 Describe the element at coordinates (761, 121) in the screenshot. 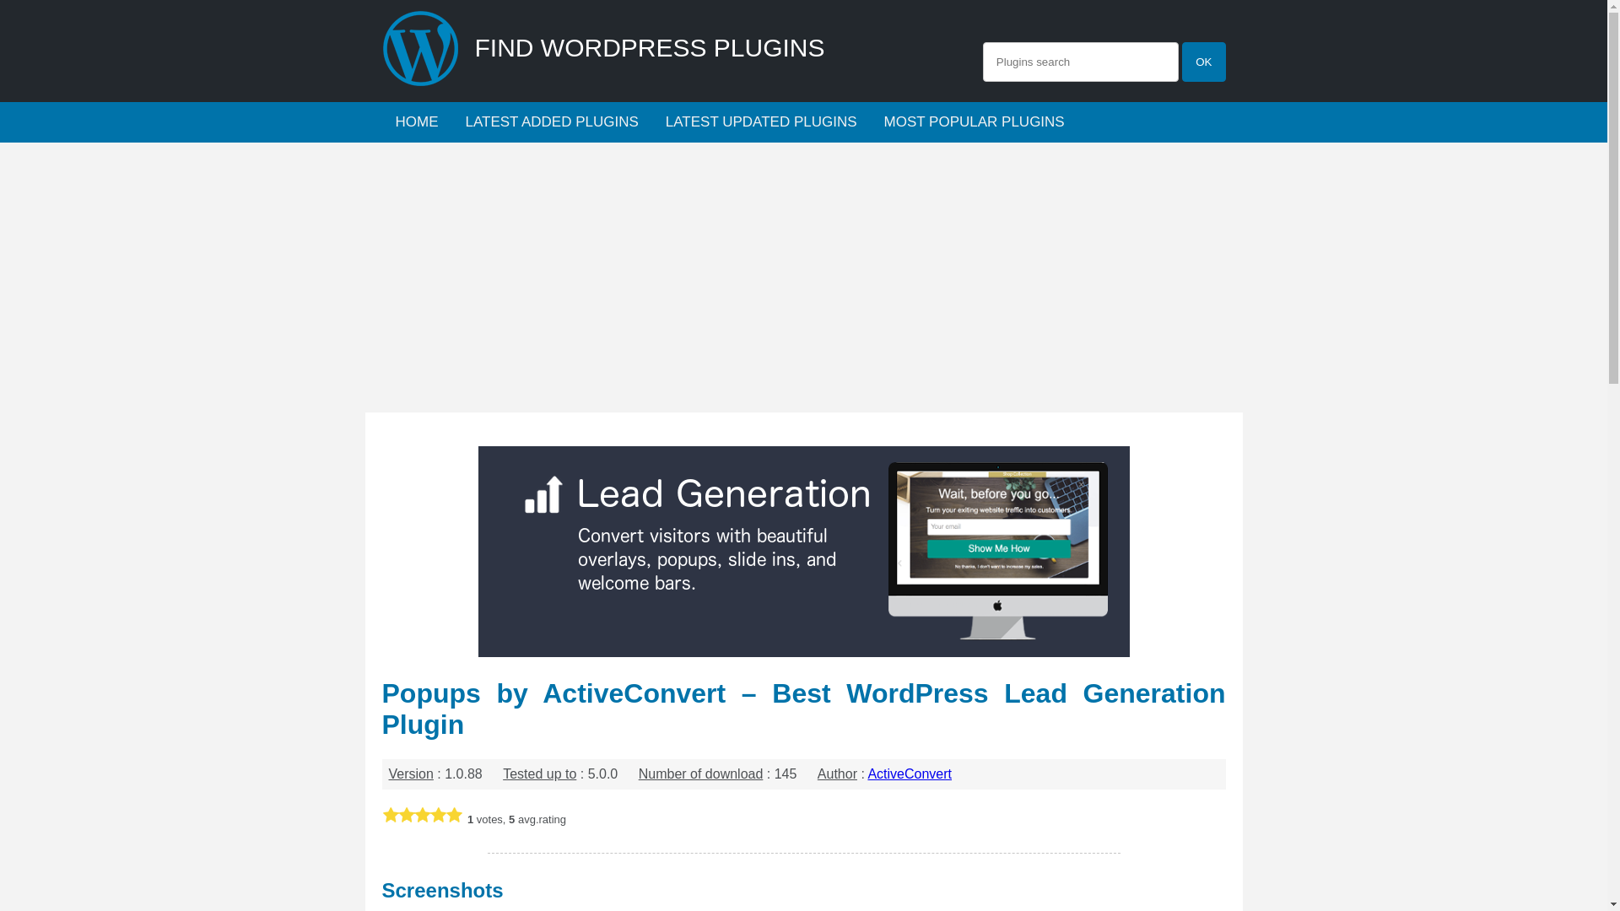

I see `Last updated wordpress plugins` at that location.